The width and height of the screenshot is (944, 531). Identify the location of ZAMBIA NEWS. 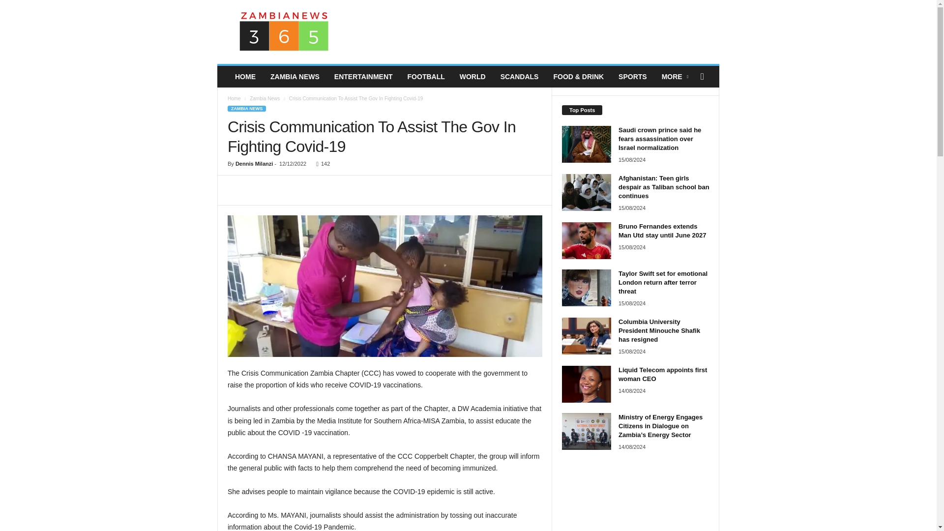
(295, 77).